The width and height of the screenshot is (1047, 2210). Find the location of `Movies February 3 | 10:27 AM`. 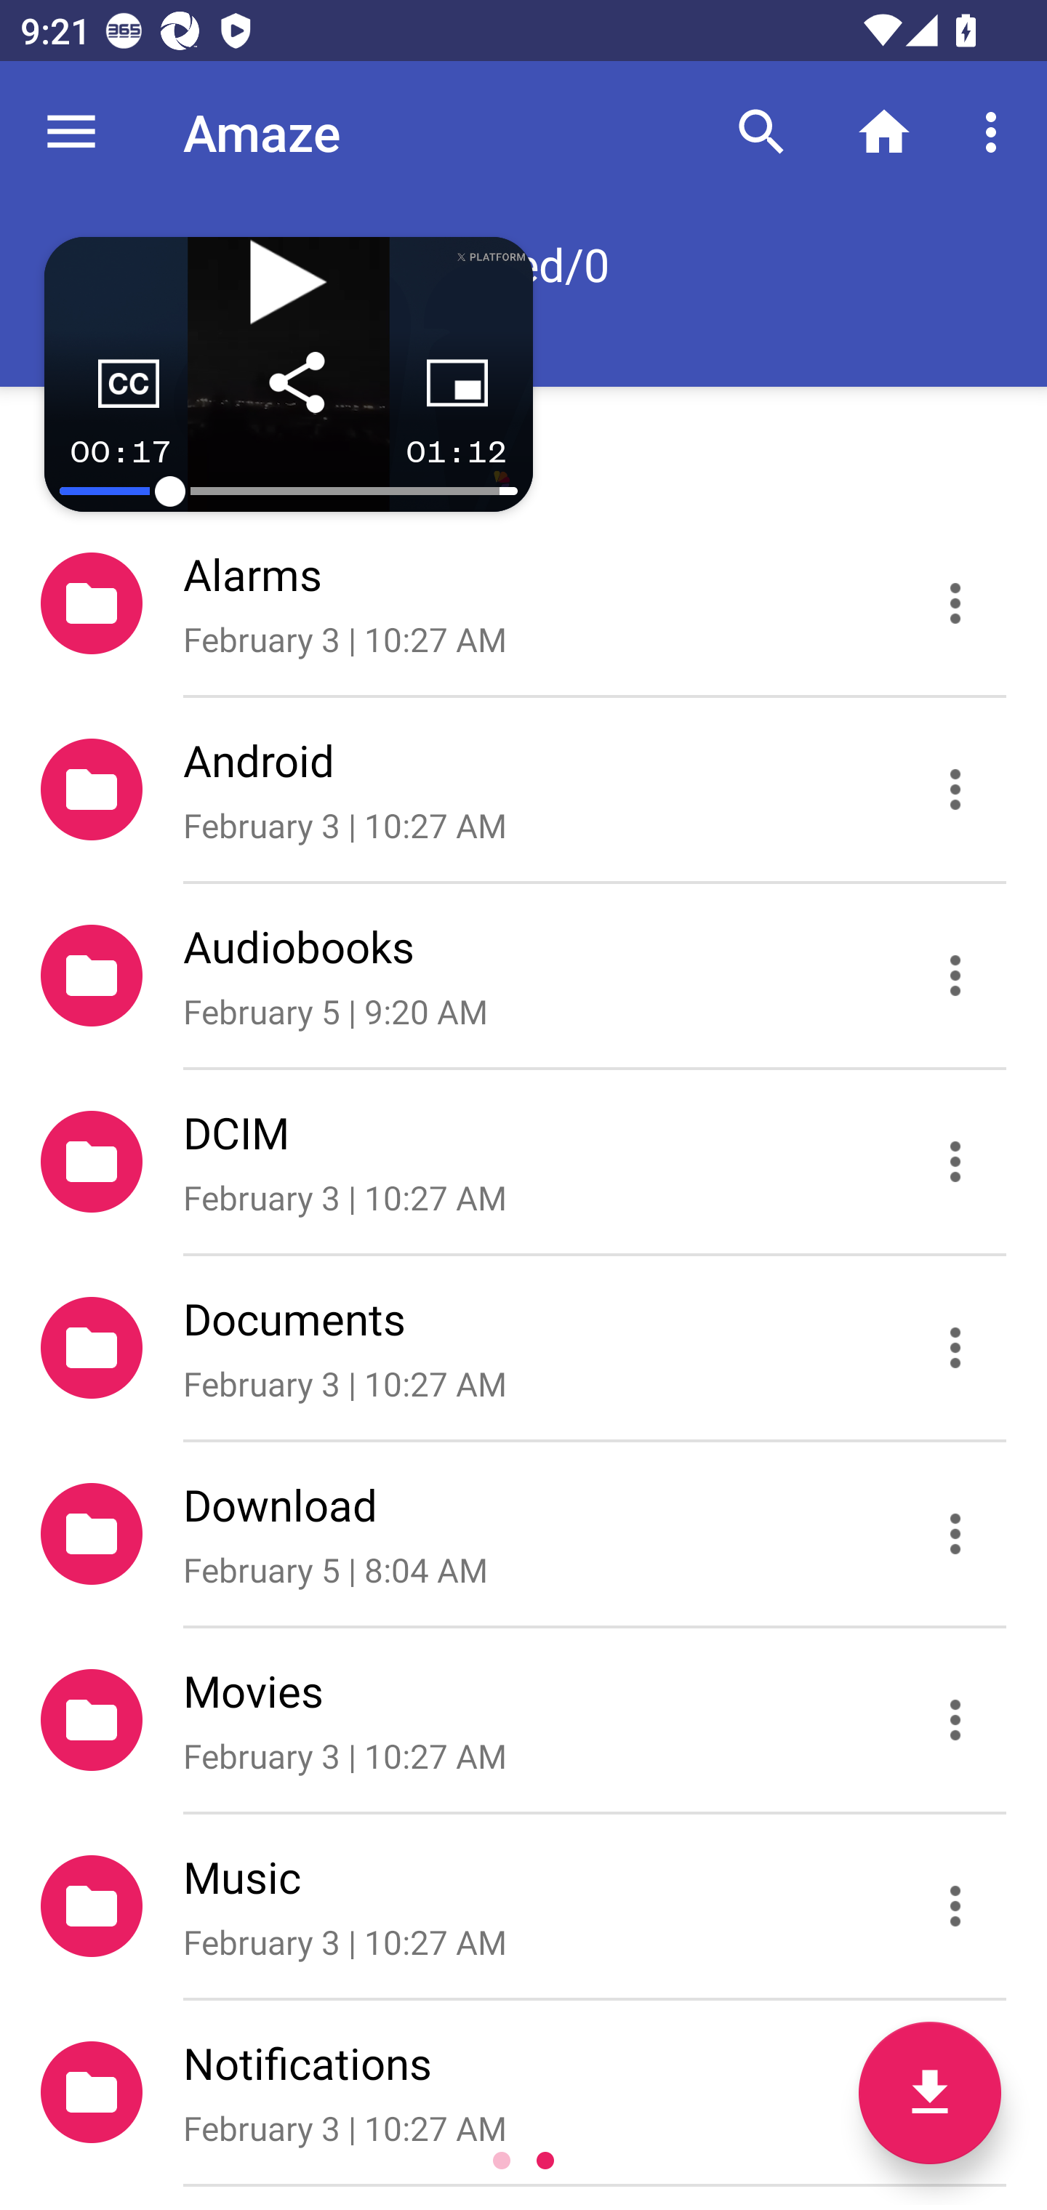

Movies February 3 | 10:27 AM is located at coordinates (523, 1720).